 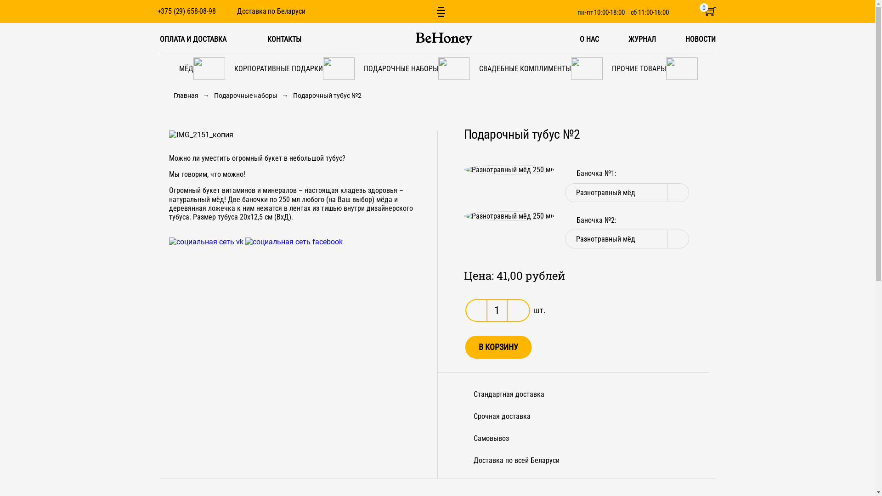 What do you see at coordinates (710, 13) in the screenshot?
I see `0` at bounding box center [710, 13].